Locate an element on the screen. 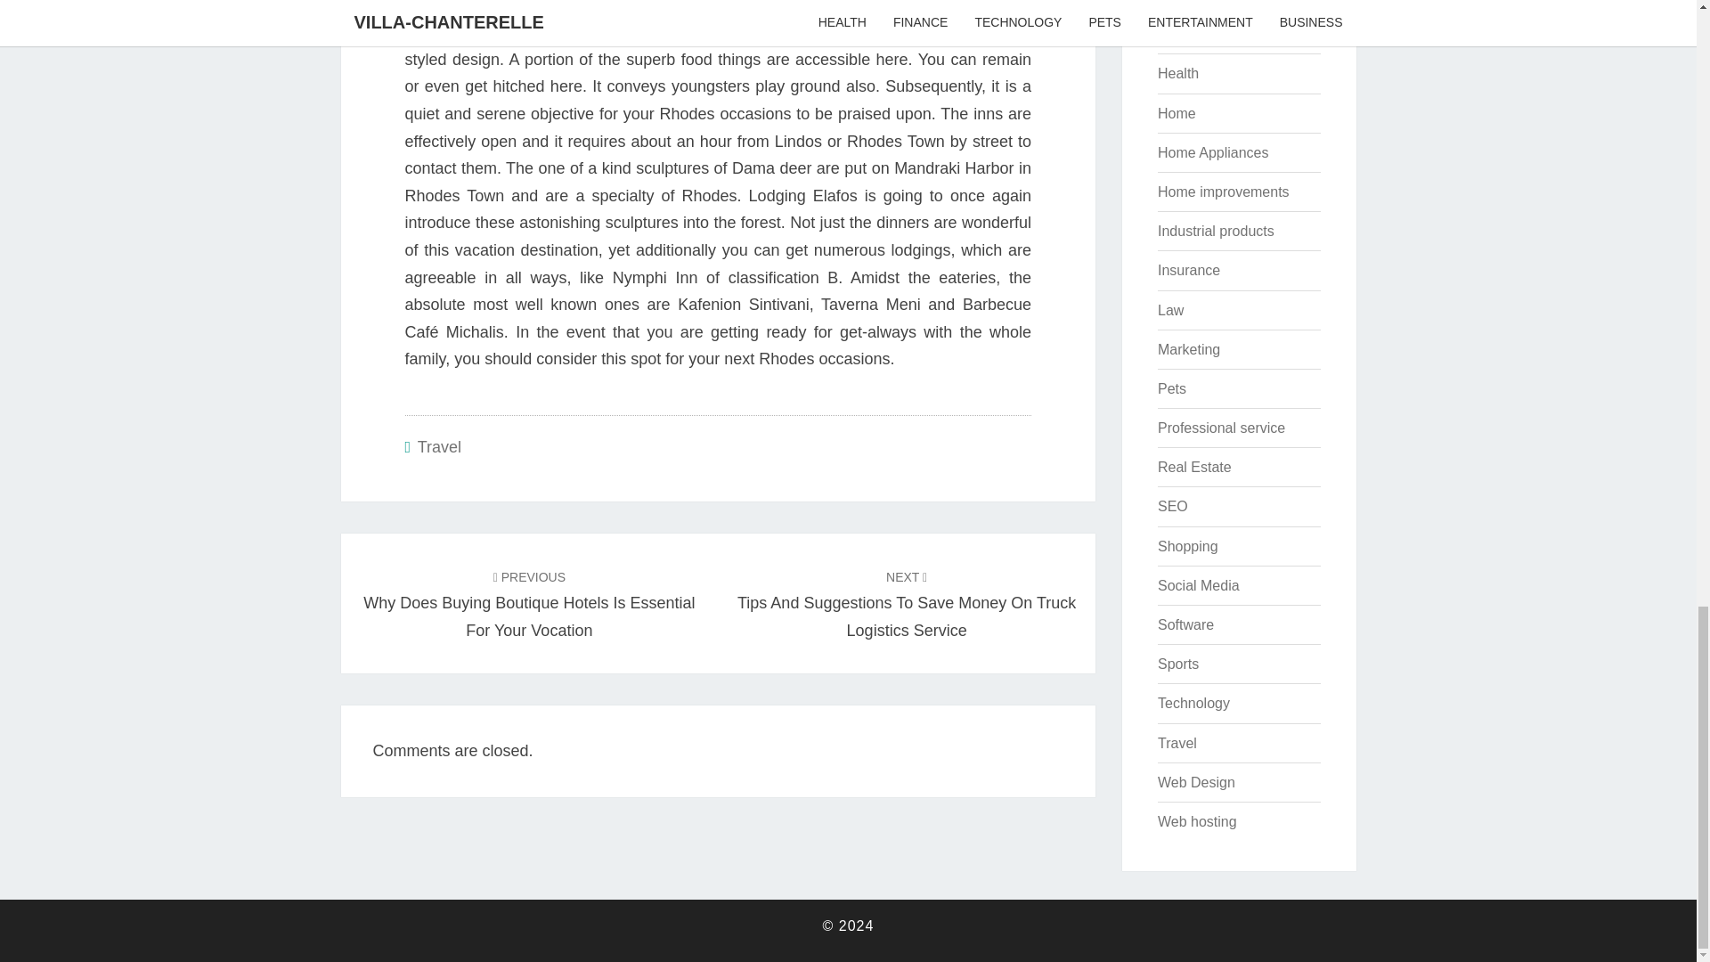  Insurance is located at coordinates (1188, 270).